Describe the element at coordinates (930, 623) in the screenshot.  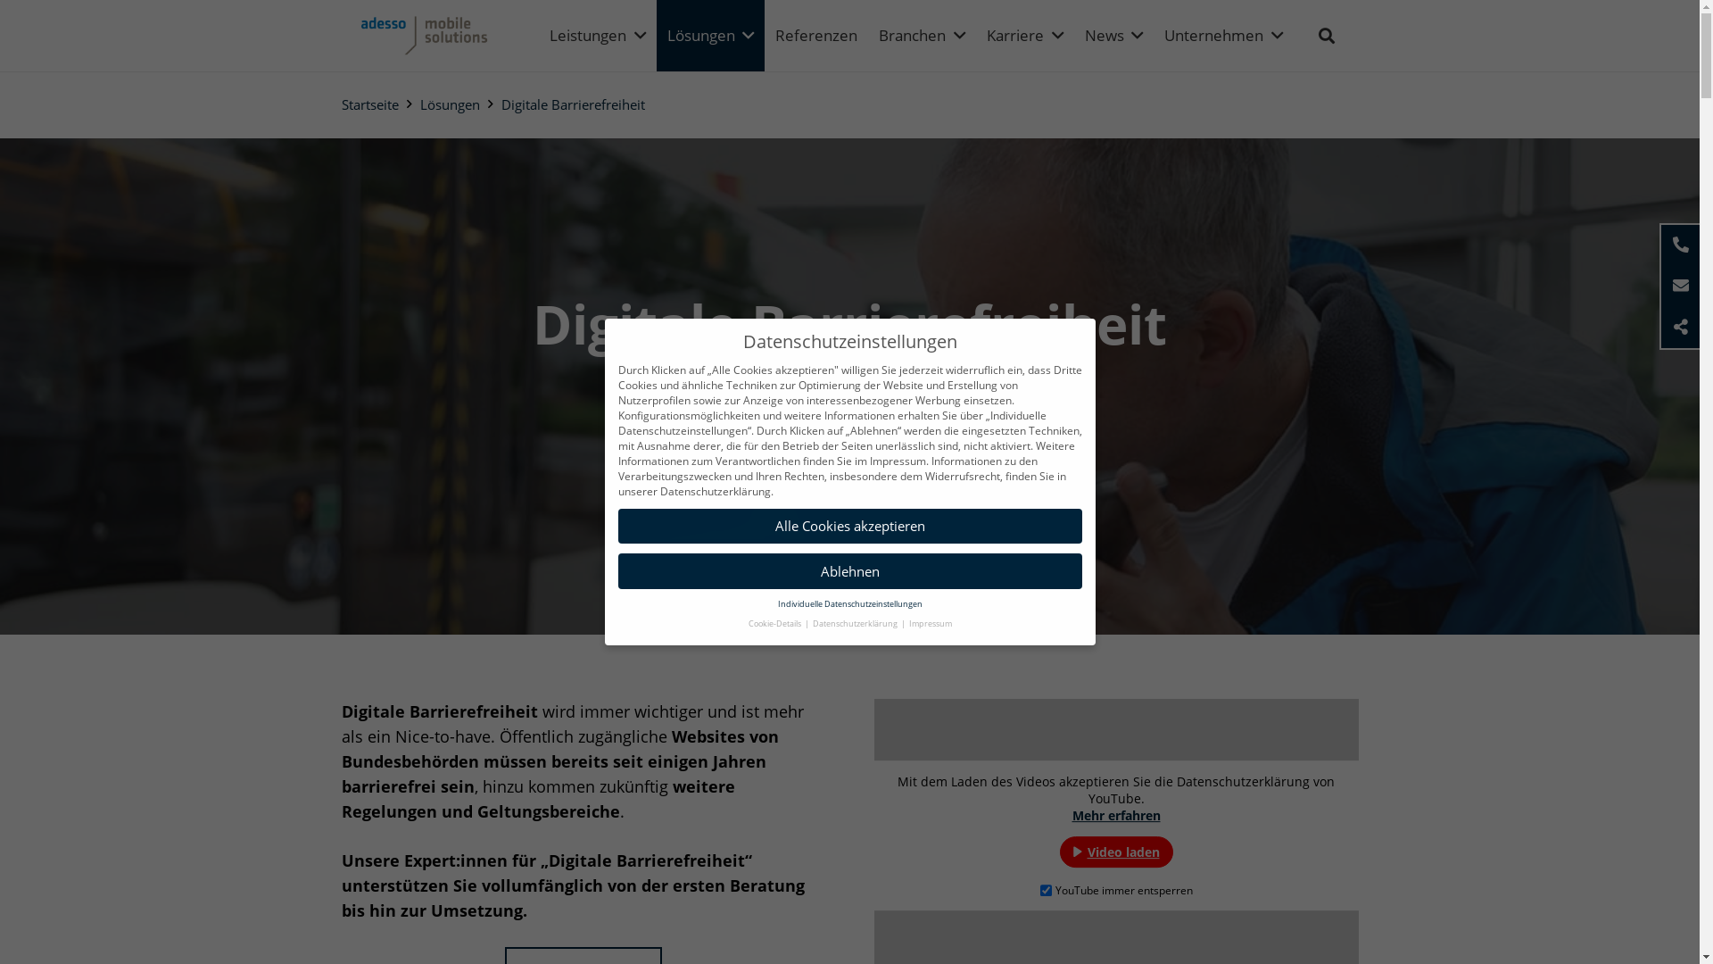
I see `Impressum` at that location.